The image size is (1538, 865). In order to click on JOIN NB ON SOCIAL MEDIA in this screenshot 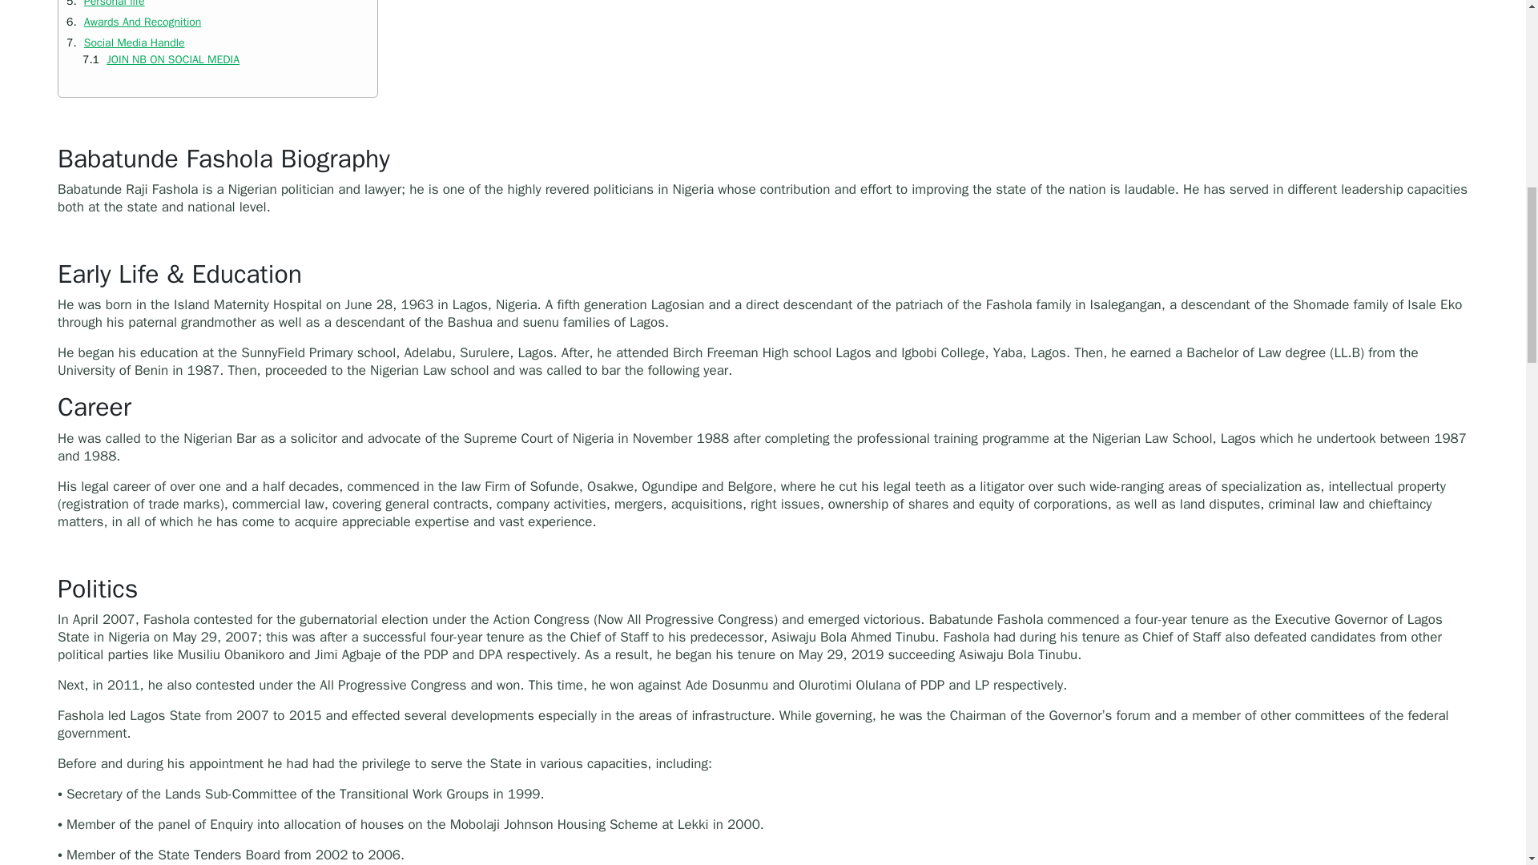, I will do `click(171, 59)`.